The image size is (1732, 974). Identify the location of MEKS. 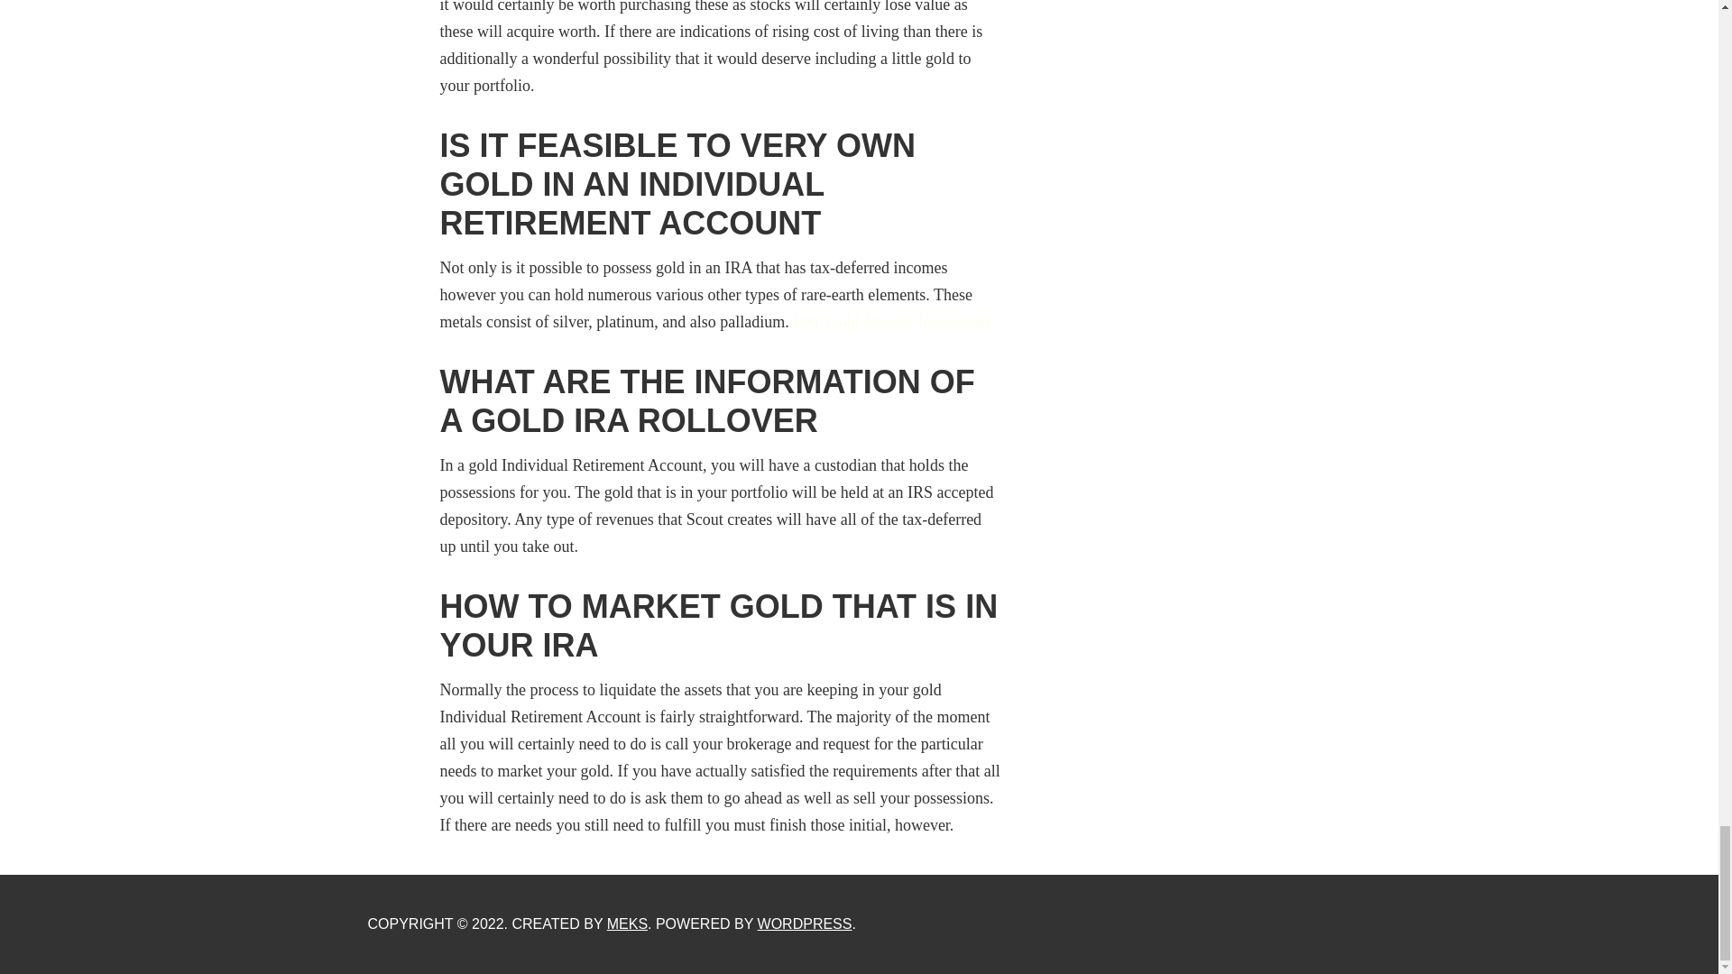
(628, 923).